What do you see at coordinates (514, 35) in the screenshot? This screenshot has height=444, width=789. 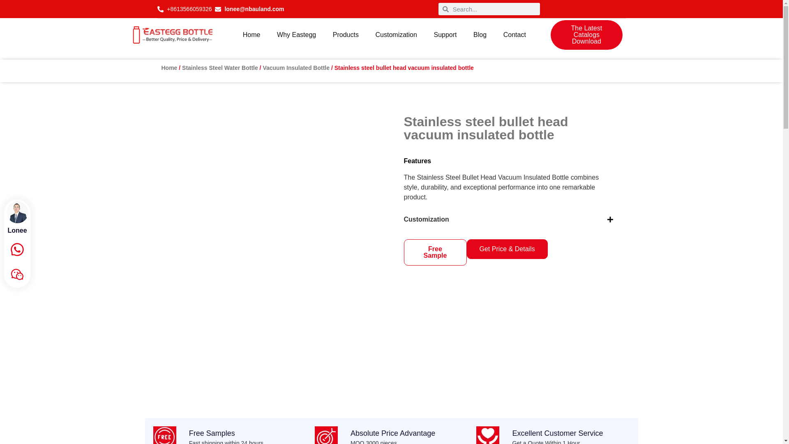 I see `Contact` at bounding box center [514, 35].